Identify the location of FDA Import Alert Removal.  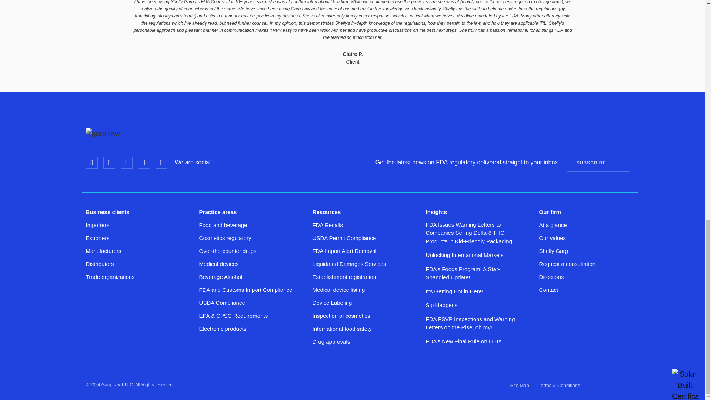
(344, 250).